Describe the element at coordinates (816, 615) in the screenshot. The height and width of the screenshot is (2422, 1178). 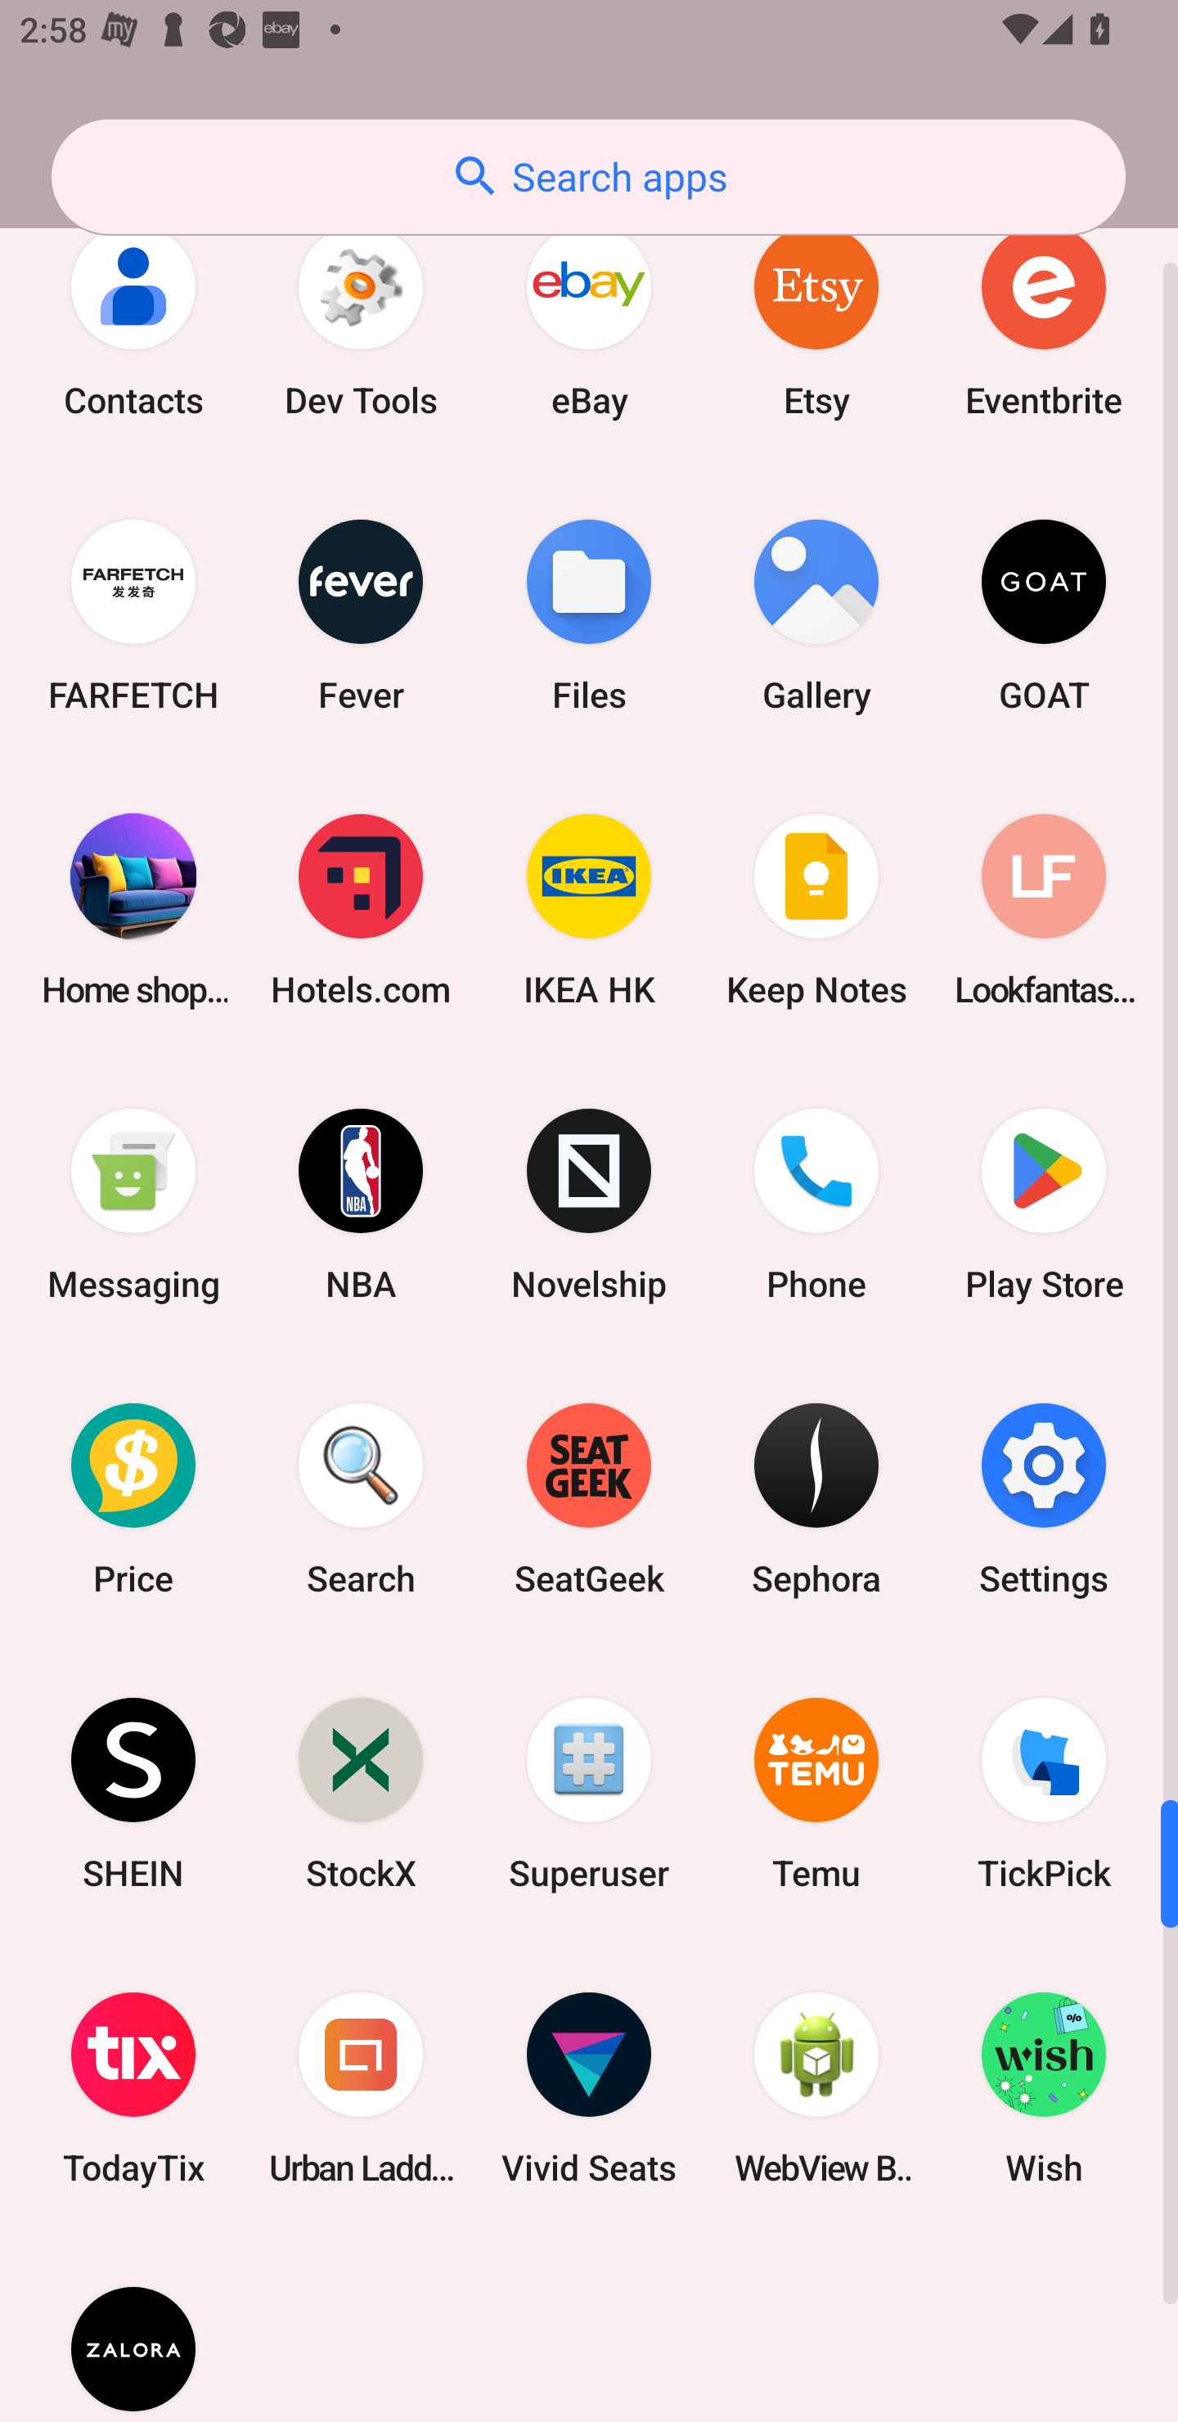
I see `Gallery` at that location.